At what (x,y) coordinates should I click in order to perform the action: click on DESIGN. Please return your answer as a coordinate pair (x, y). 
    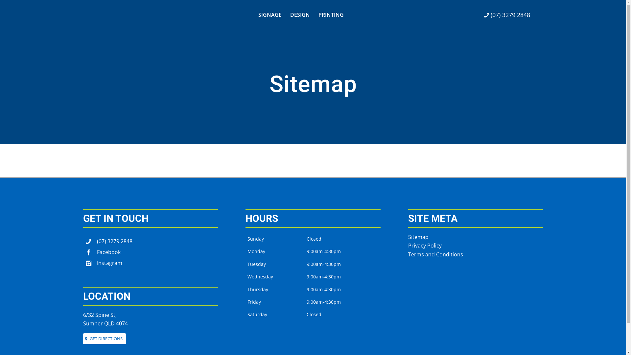
    Looking at the image, I should click on (300, 15).